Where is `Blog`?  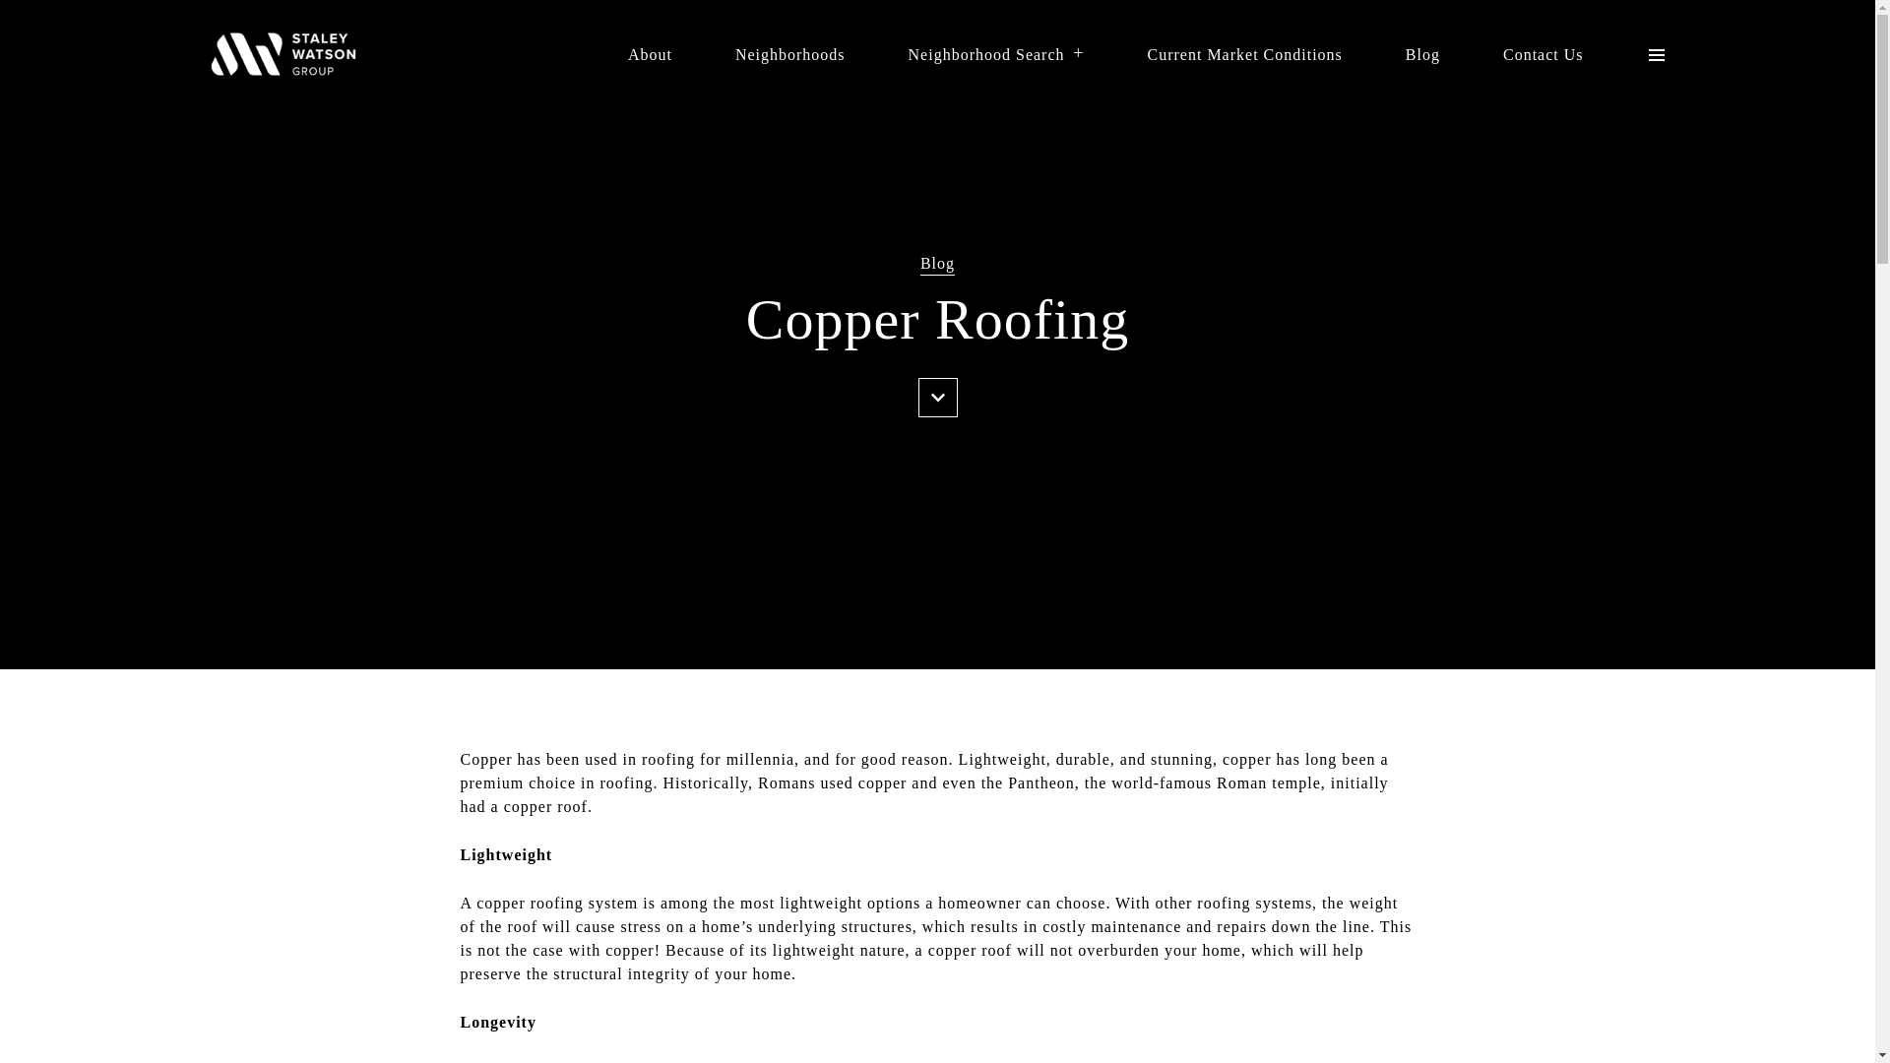
Blog is located at coordinates (1423, 53).